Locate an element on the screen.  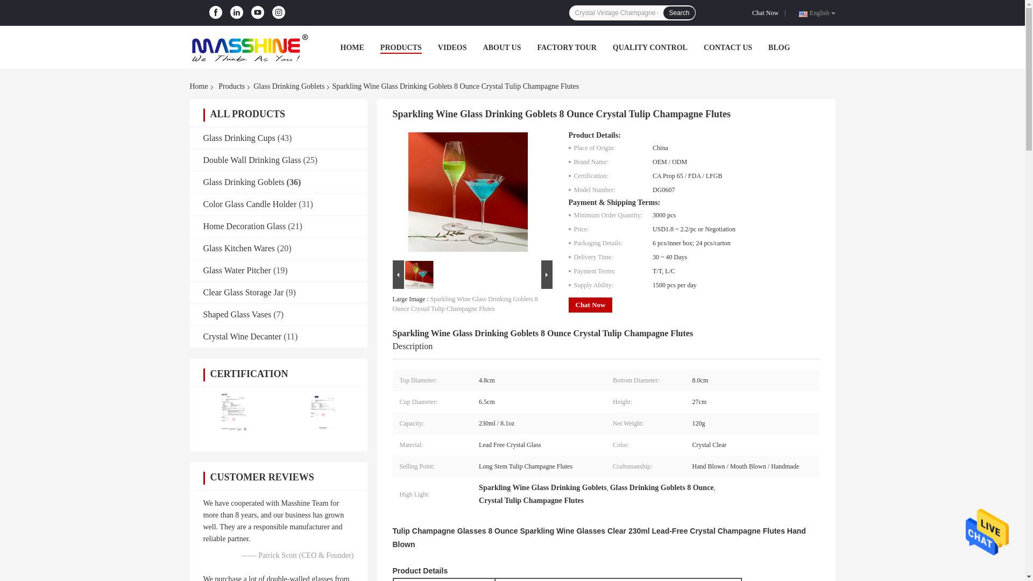
PRODUCTS is located at coordinates (400, 47).